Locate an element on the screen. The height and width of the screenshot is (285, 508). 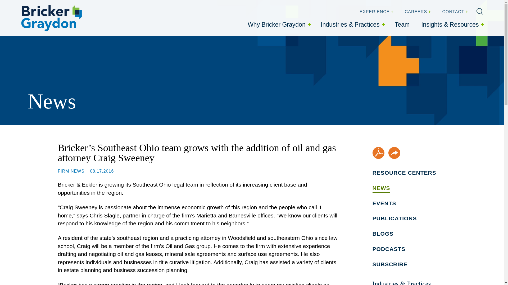
Print PDF is located at coordinates (378, 153).